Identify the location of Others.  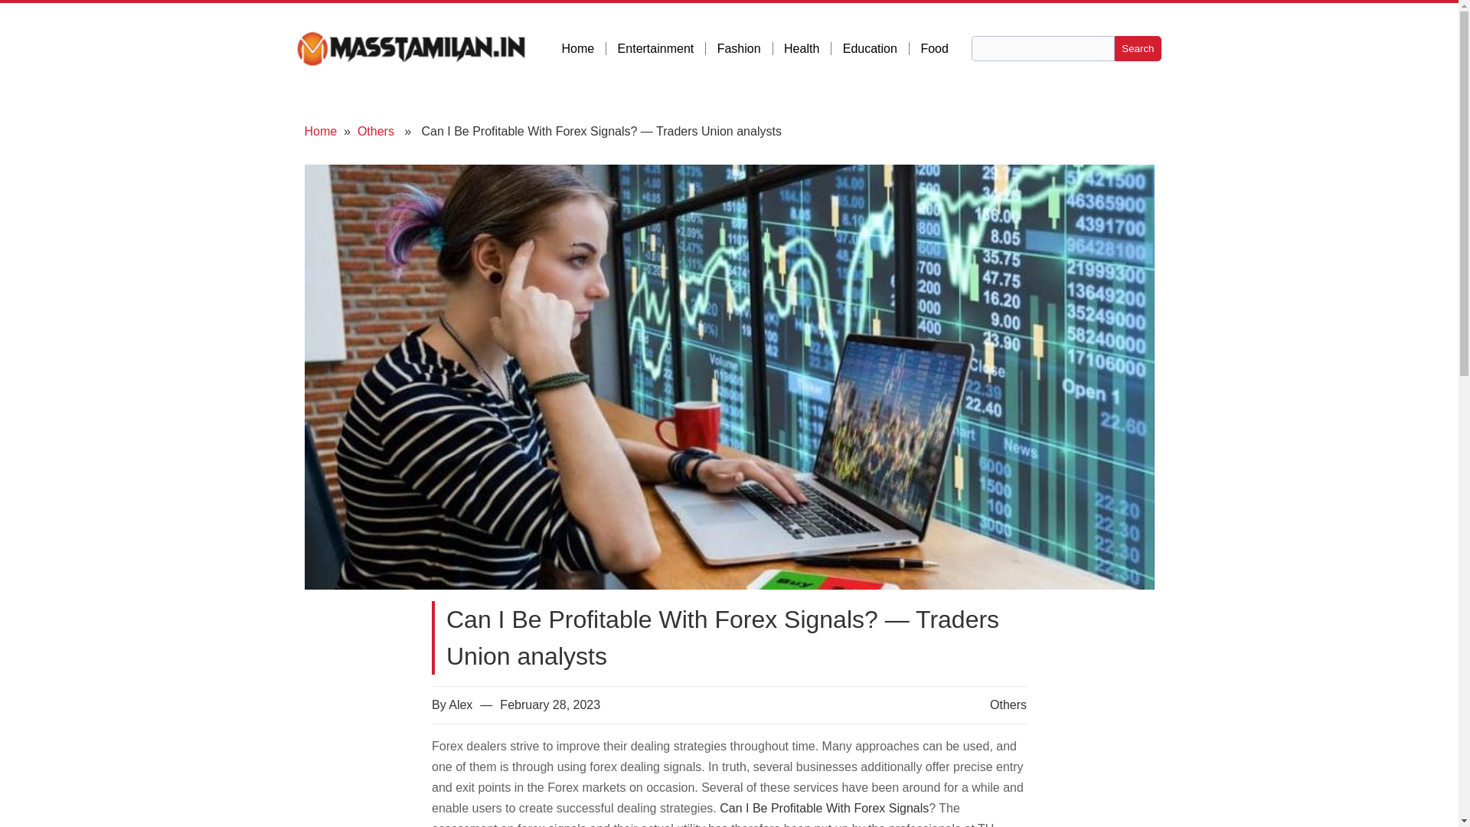
(1008, 704).